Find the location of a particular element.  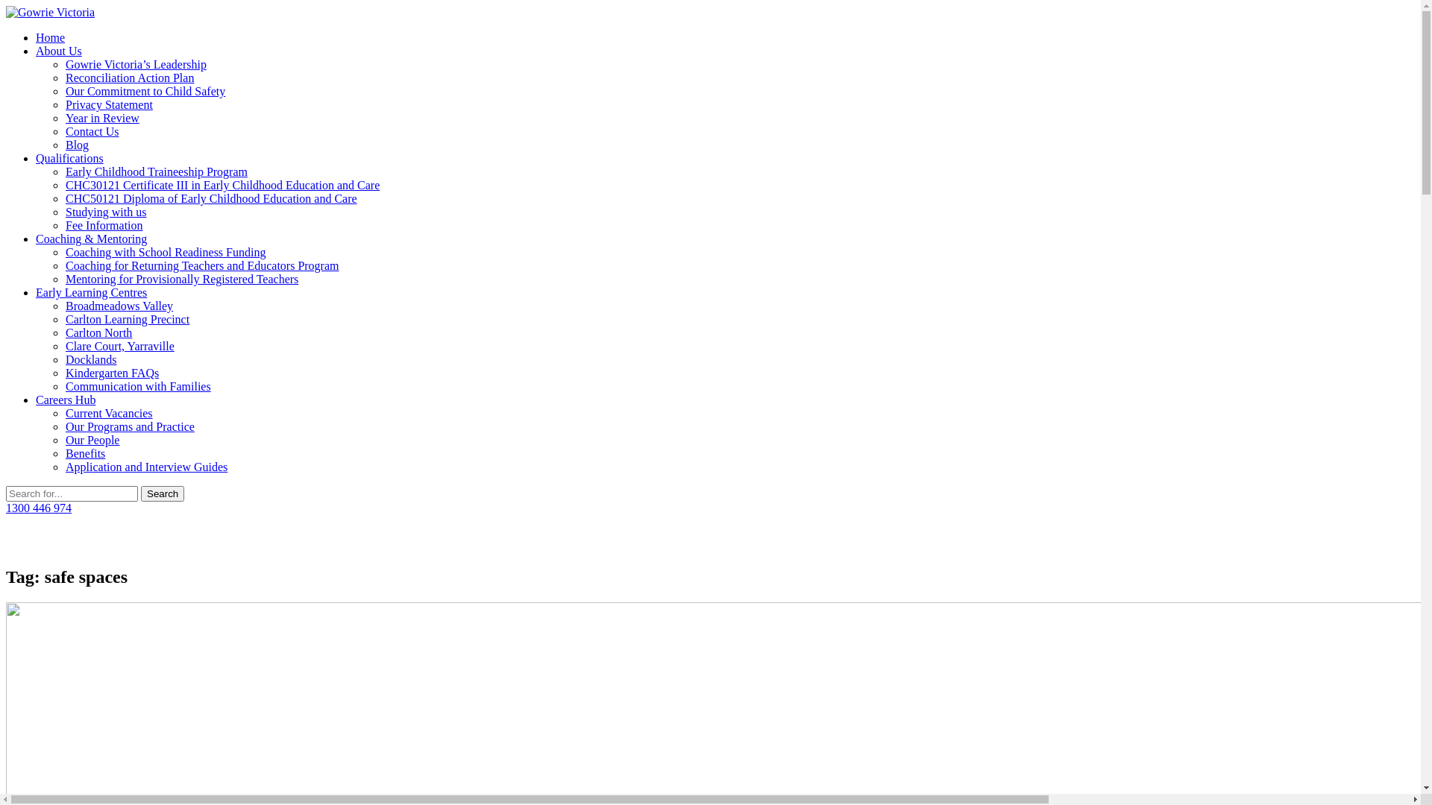

CHC50121 Diploma of Early Childhood Education and Care is located at coordinates (212, 198).